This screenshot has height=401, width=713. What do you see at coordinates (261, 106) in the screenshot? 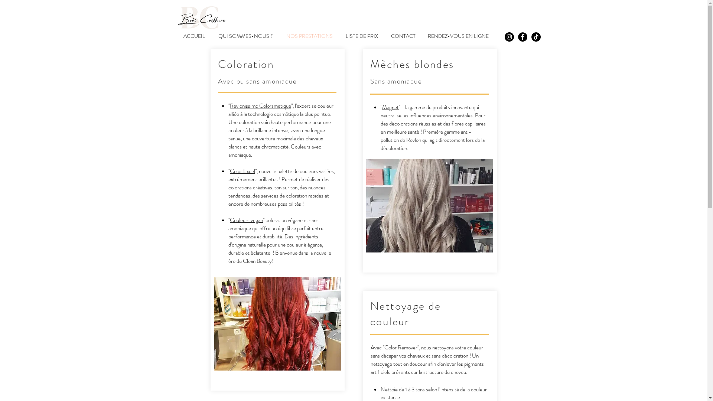
I see `Revlonissimo Colorsmetique` at bounding box center [261, 106].